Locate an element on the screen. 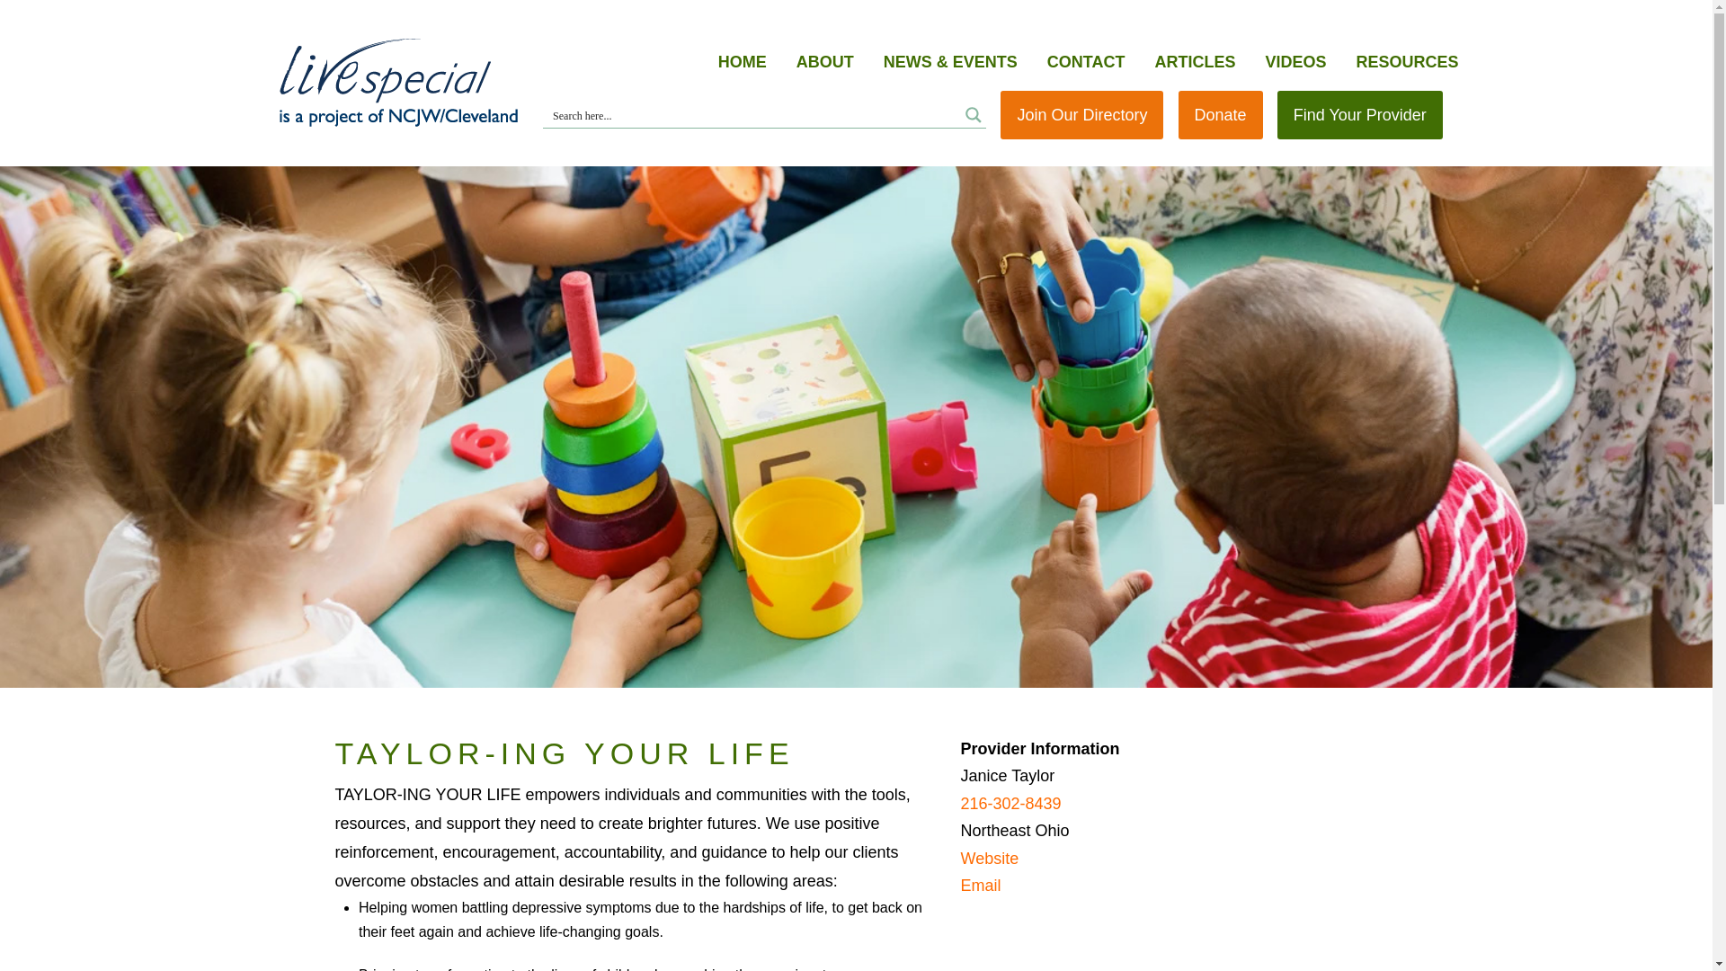 This screenshot has height=971, width=1726. Join Our Directory is located at coordinates (1082, 115).